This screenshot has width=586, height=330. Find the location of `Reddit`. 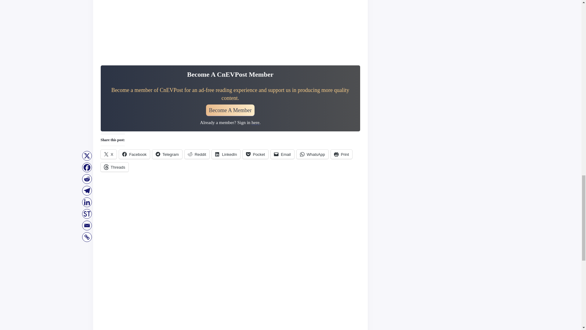

Reddit is located at coordinates (197, 154).